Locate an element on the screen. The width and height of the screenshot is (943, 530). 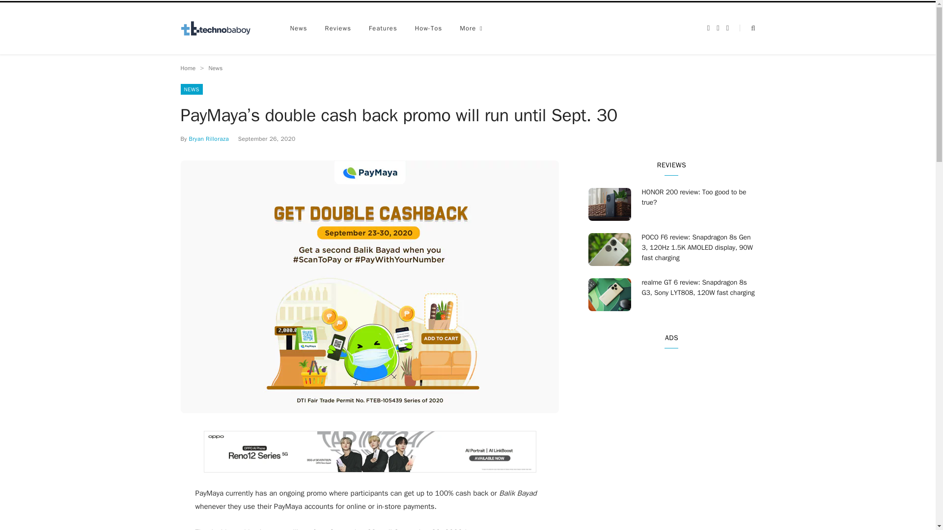
Search is located at coordinates (747, 27).